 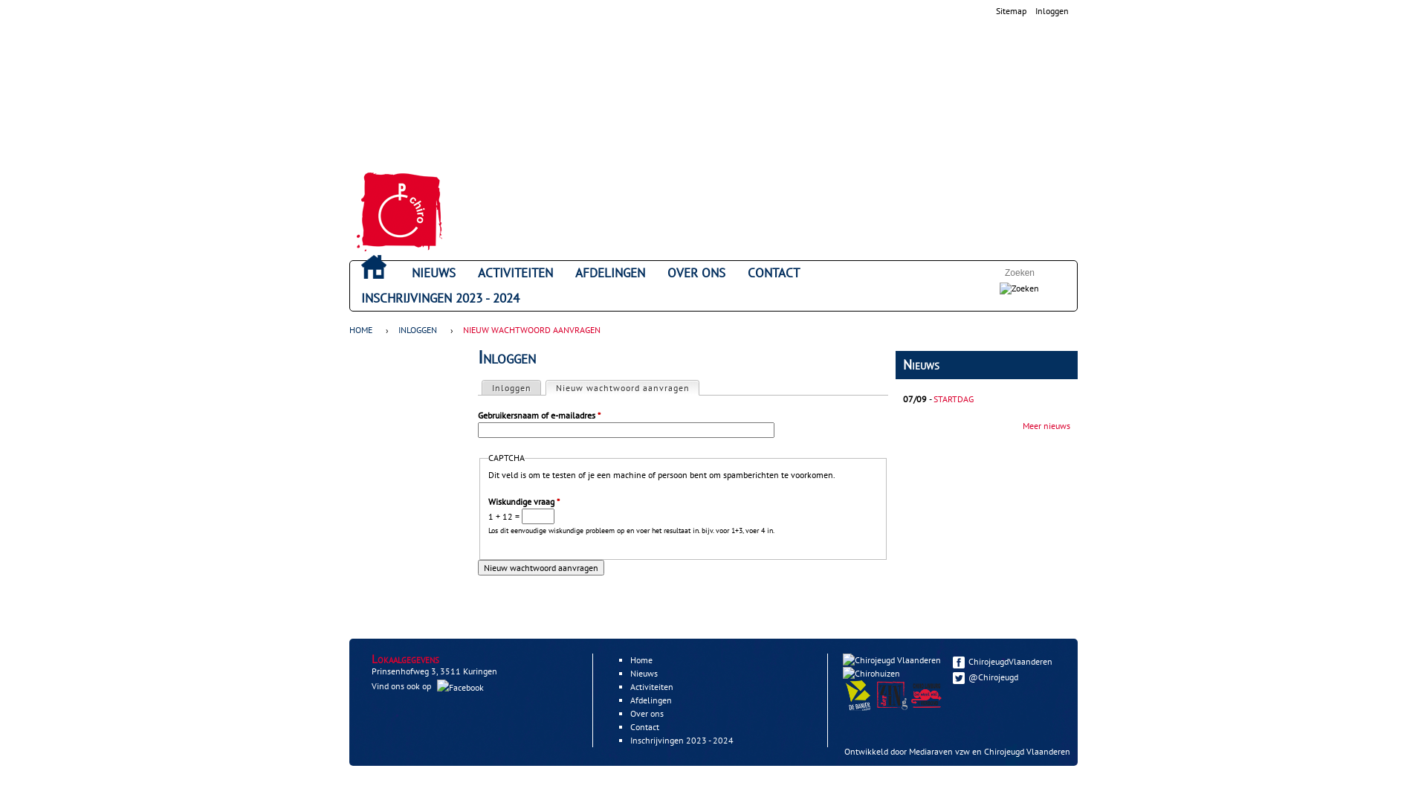 I want to click on Afdelingen, so click(x=651, y=700).